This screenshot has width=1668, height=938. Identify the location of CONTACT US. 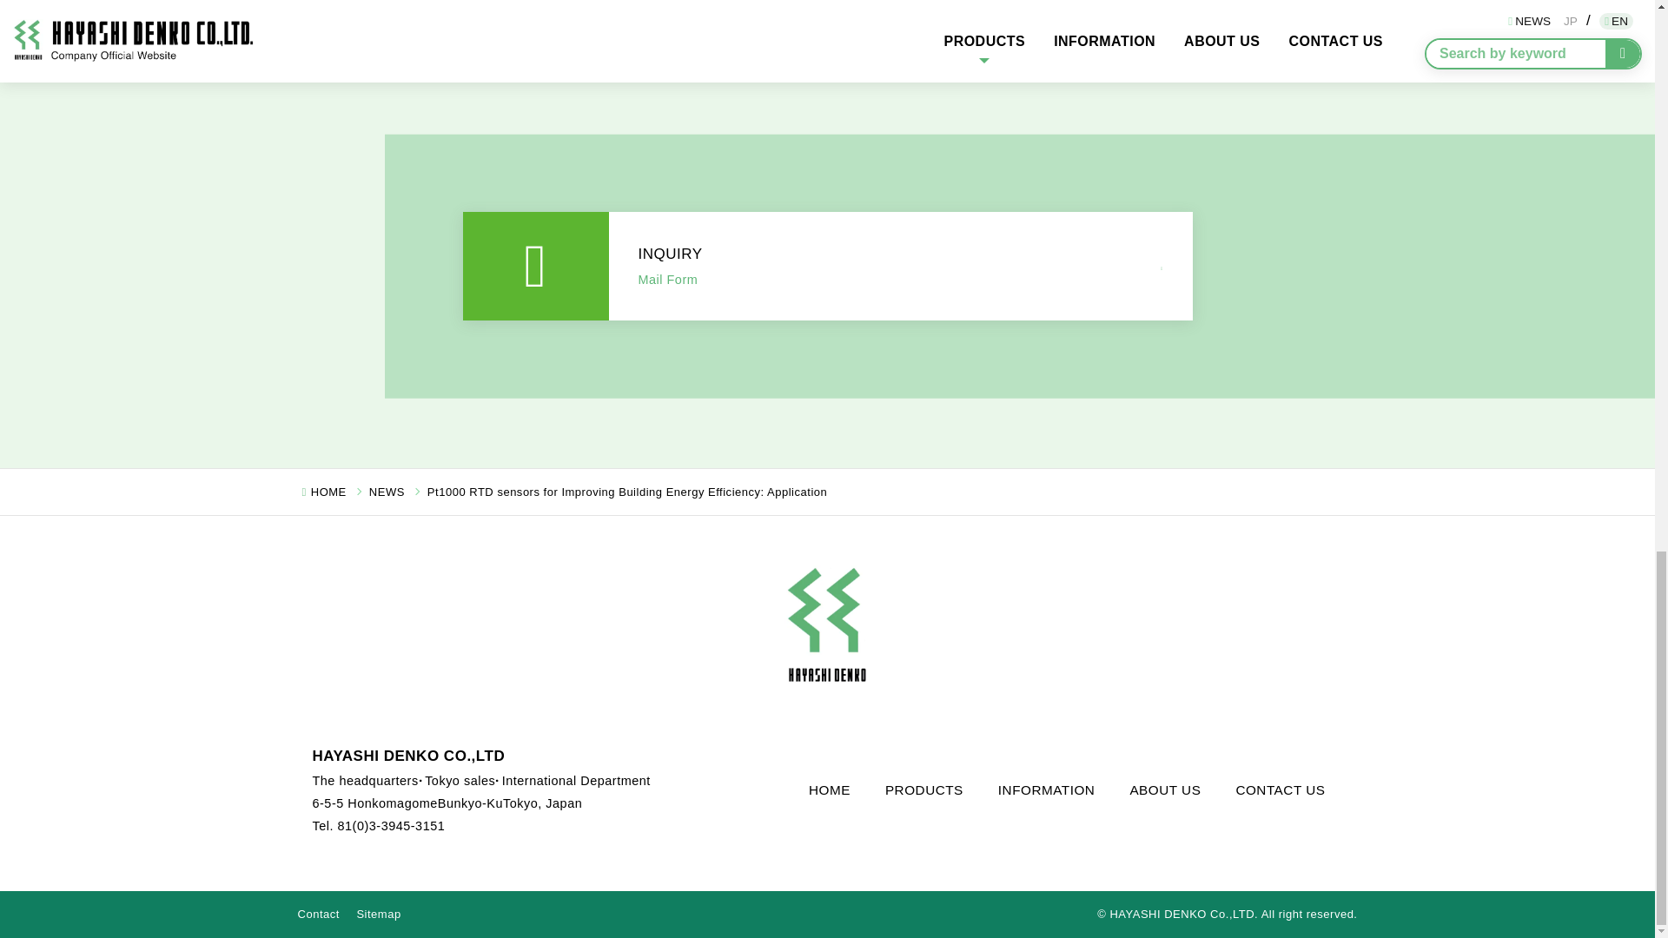
(1280, 790).